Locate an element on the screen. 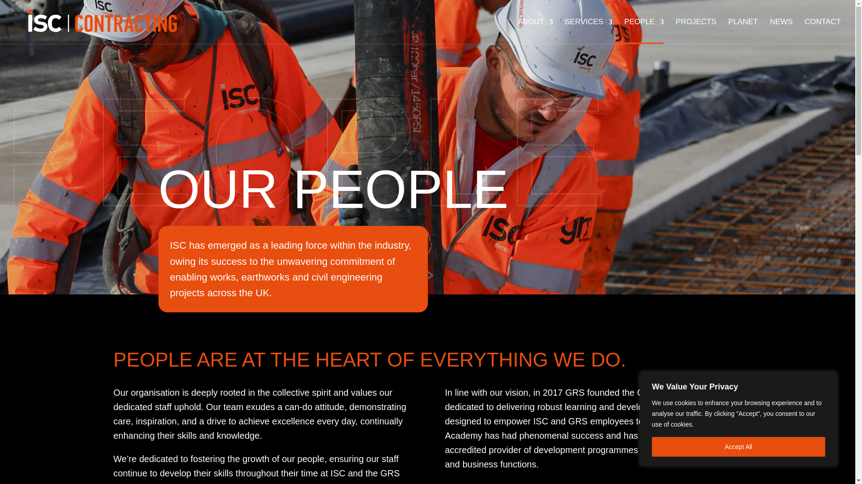 This screenshot has width=862, height=484. PEOPLE is located at coordinates (644, 31).